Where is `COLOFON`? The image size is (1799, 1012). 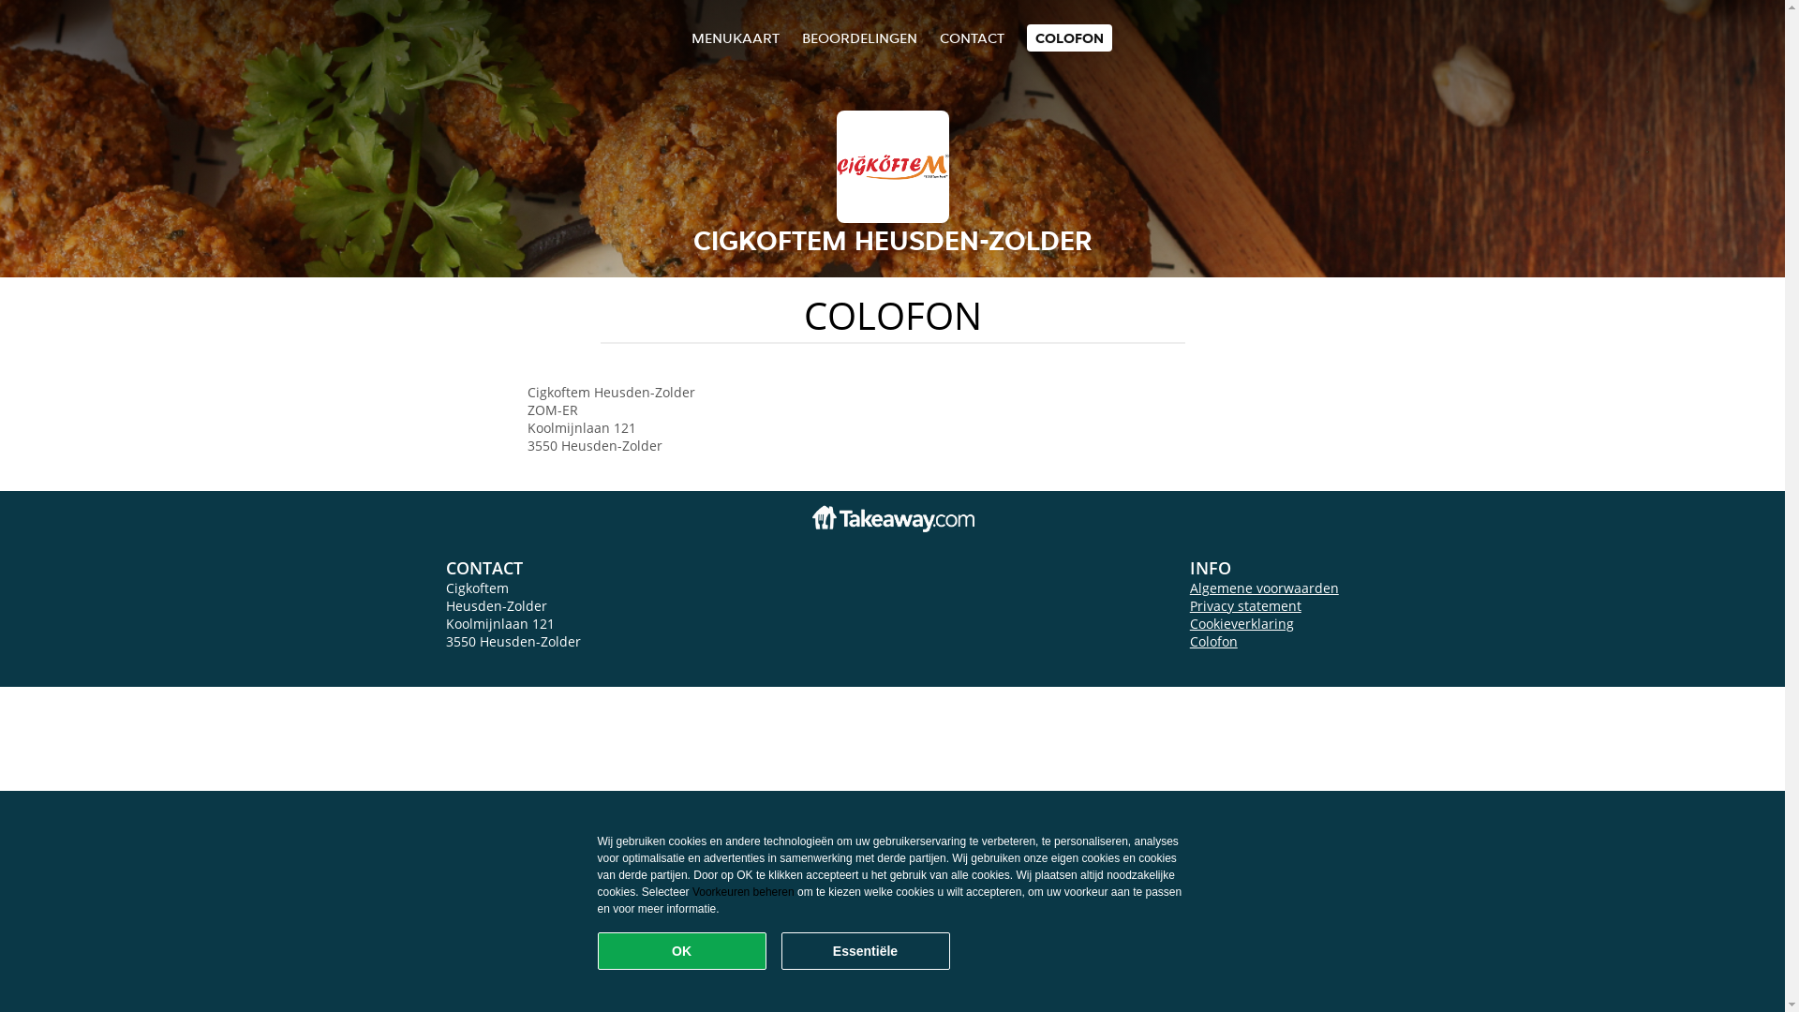 COLOFON is located at coordinates (1070, 37).